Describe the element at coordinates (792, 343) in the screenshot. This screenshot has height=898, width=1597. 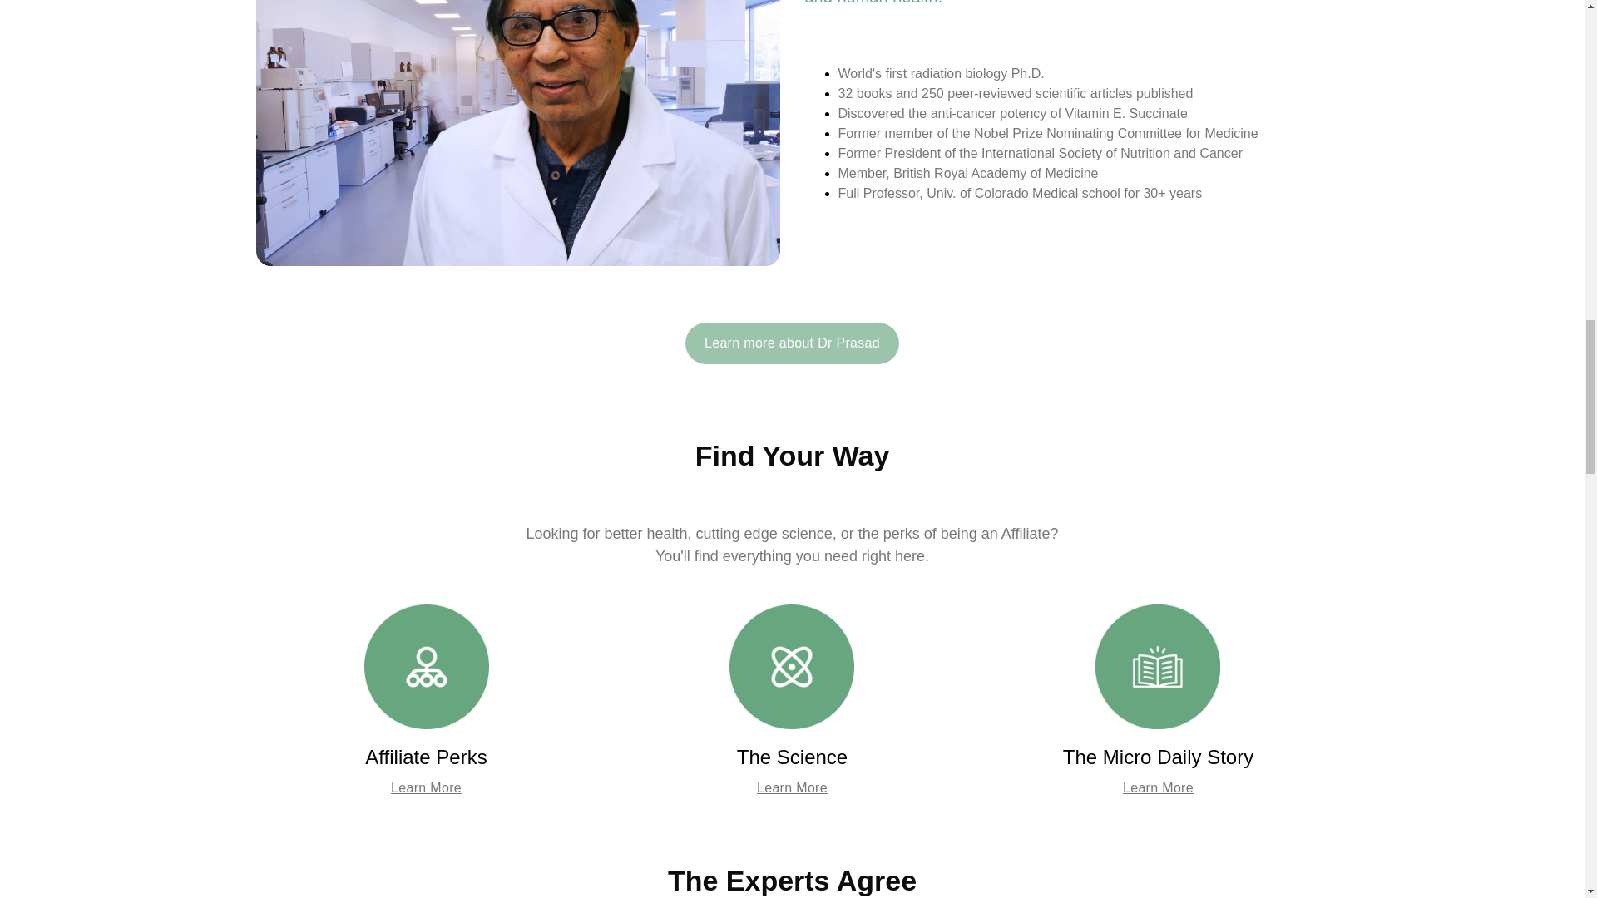
I see `Learn more about Dr Prasad` at that location.